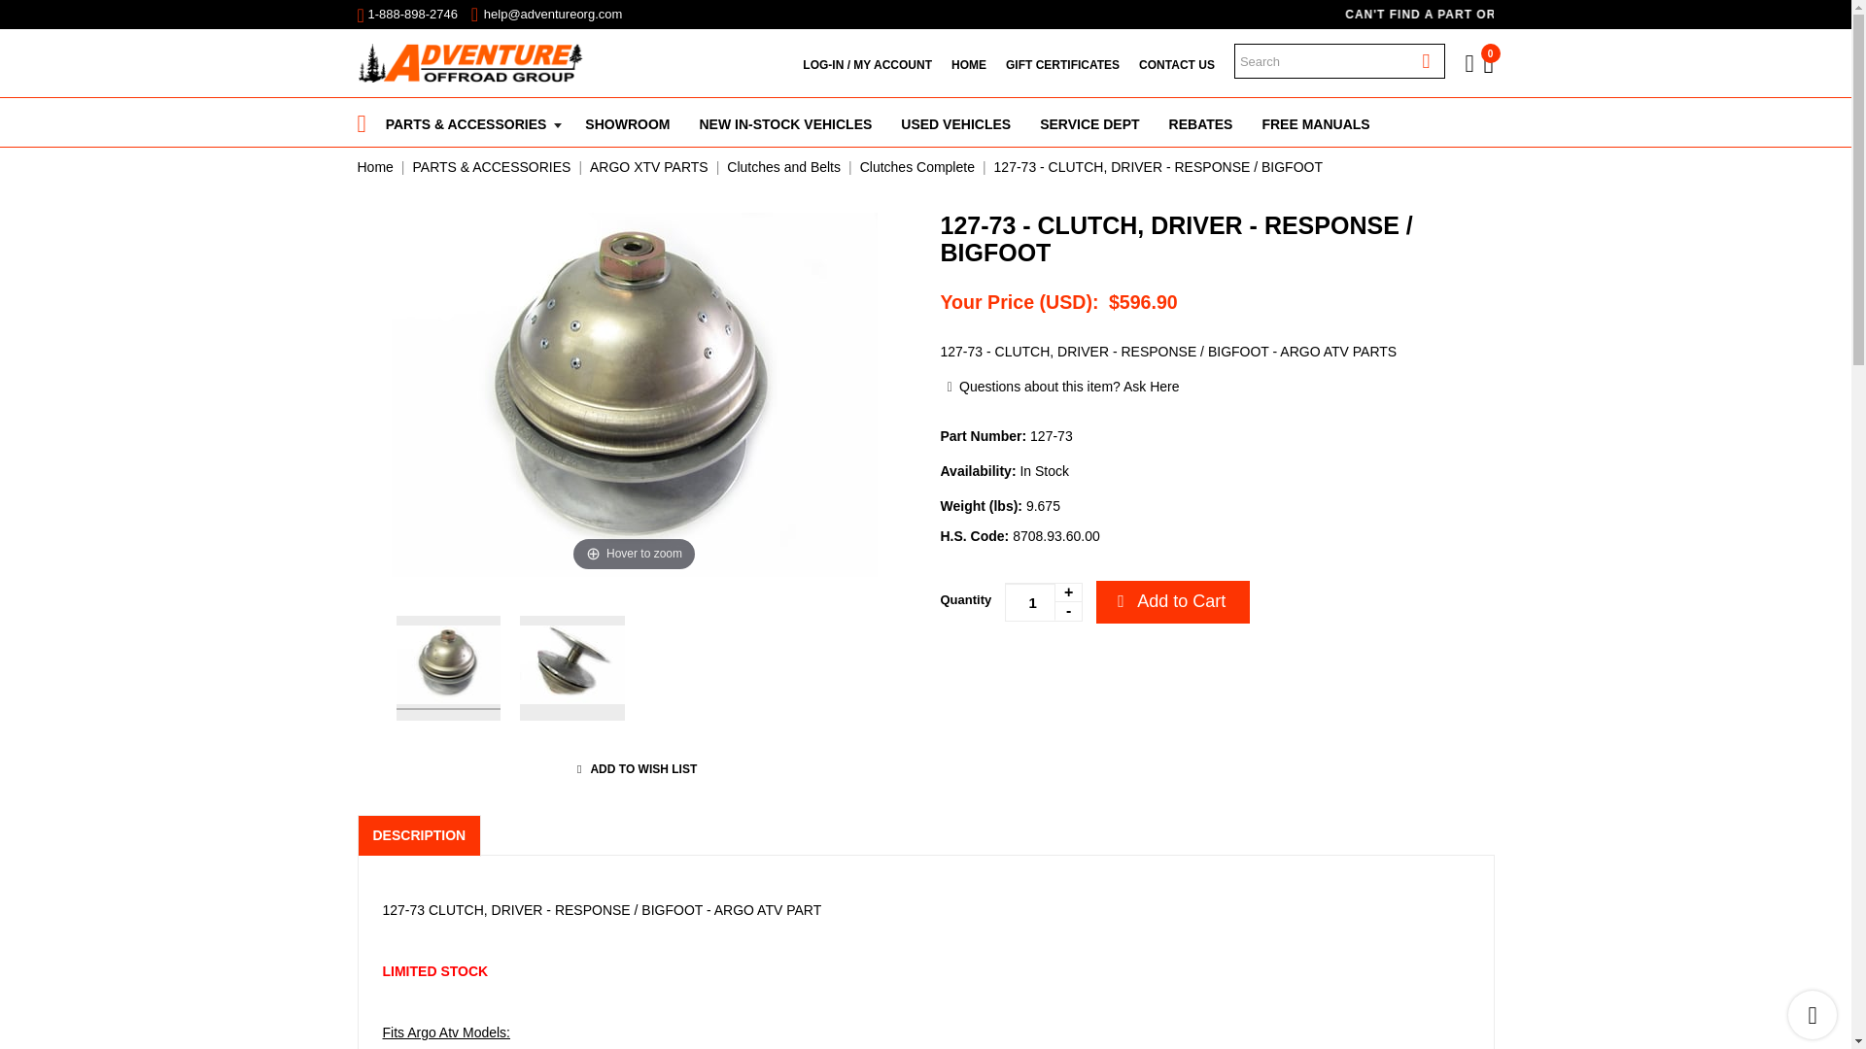 Image resolution: width=1866 pixels, height=1049 pixels. Describe the element at coordinates (470, 62) in the screenshot. I see `home` at that location.